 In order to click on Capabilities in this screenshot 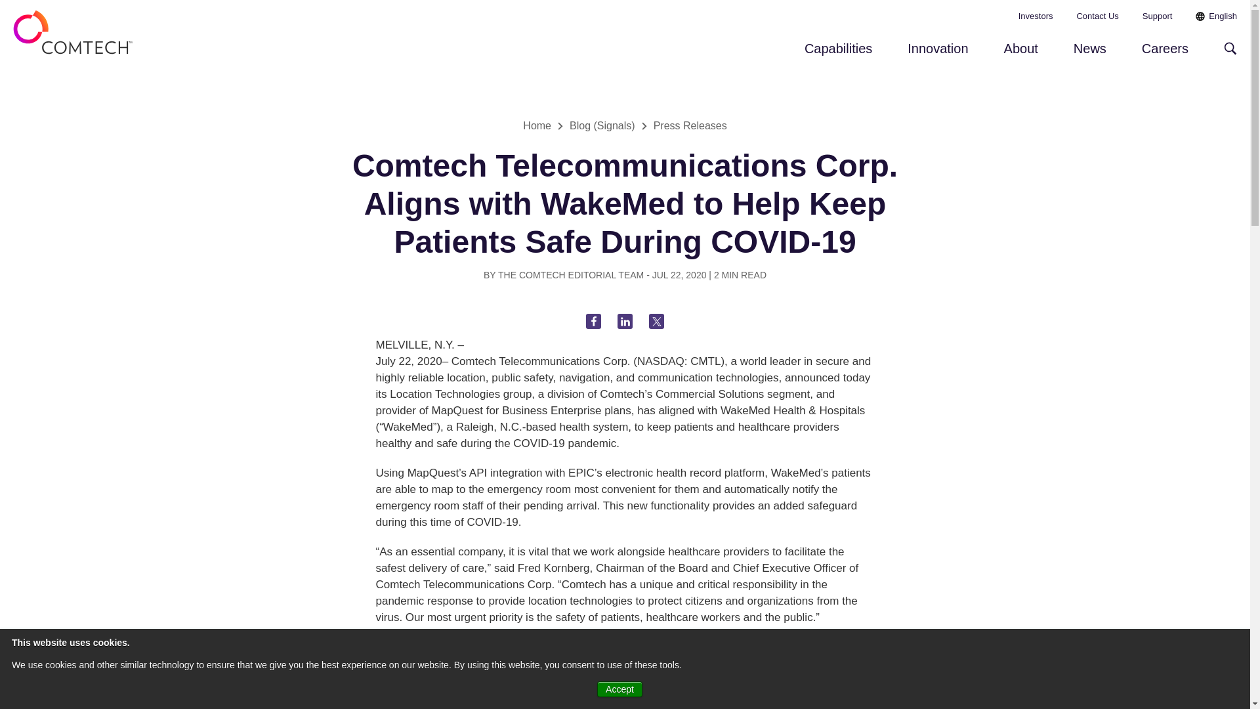, I will do `click(837, 54)`.